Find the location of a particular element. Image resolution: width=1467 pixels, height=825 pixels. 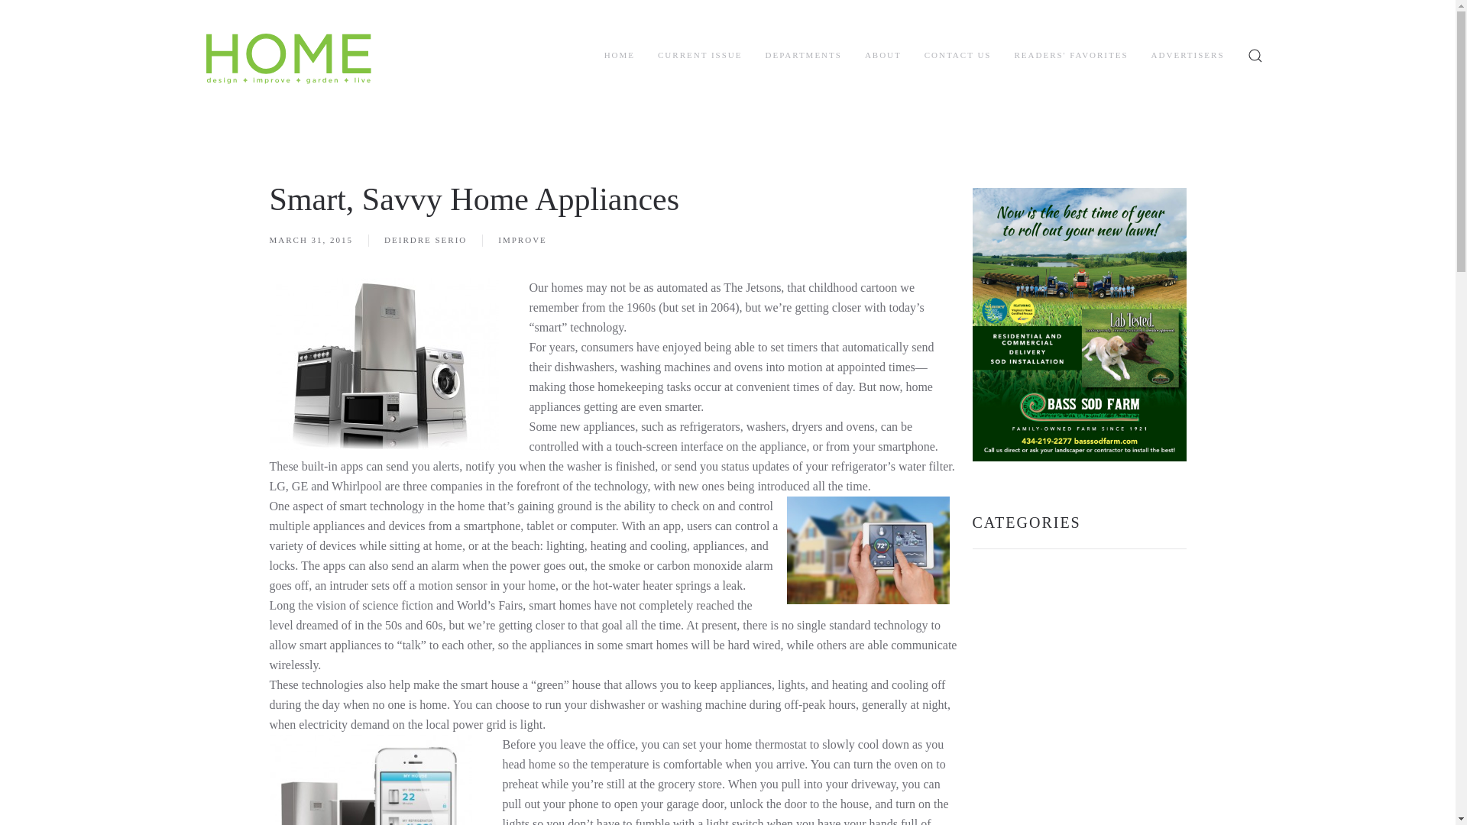

CURRENT ISSUE is located at coordinates (700, 56).